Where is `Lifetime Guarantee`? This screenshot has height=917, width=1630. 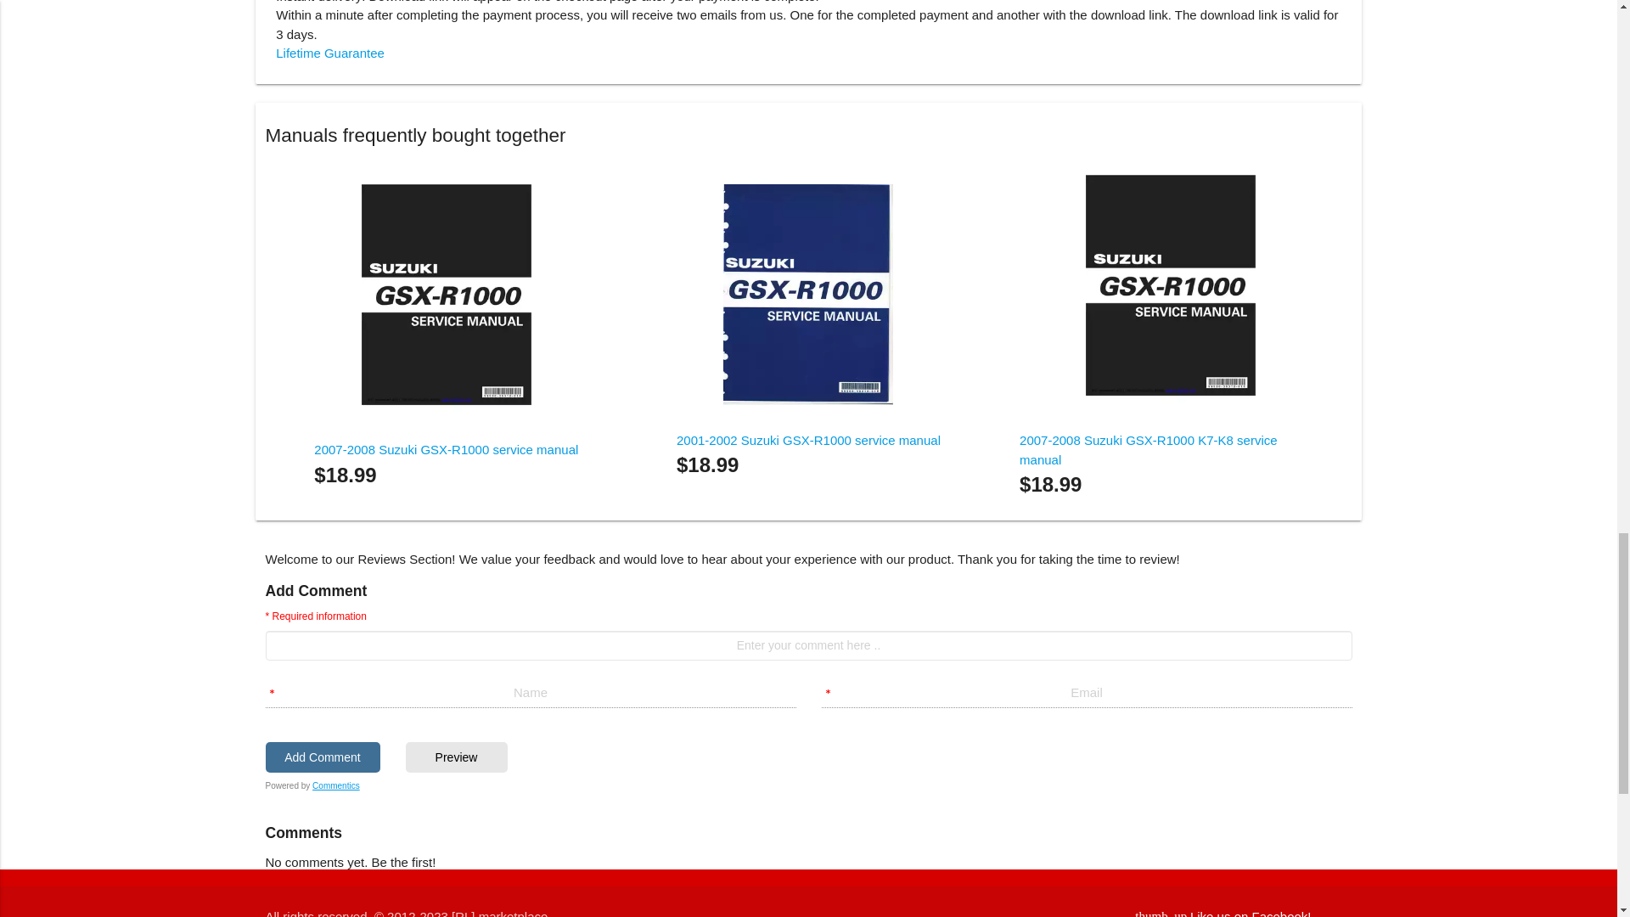
Lifetime Guarantee is located at coordinates (329, 53).